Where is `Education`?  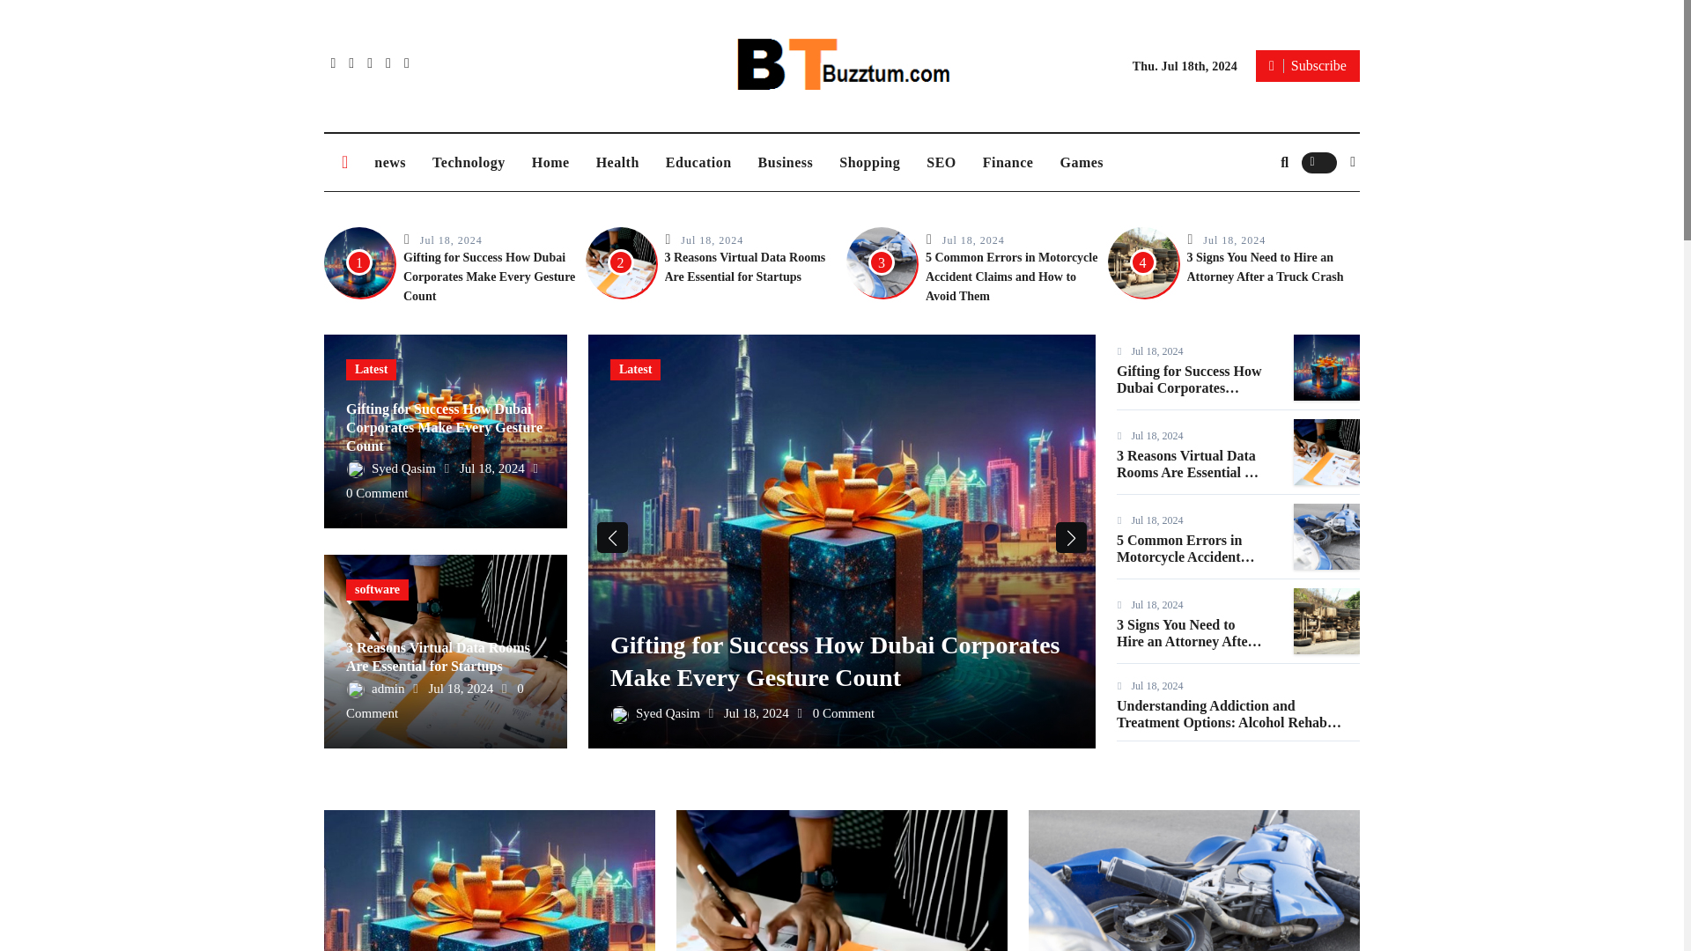 Education is located at coordinates (699, 162).